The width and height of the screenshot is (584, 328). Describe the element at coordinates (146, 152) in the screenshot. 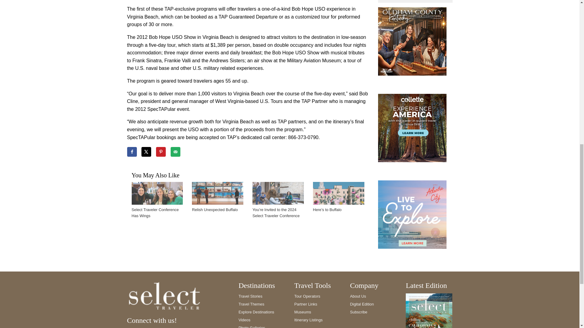

I see `Share on X` at that location.